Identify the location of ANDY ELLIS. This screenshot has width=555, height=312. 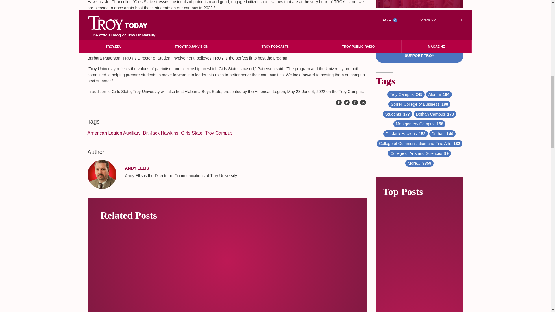
(137, 168).